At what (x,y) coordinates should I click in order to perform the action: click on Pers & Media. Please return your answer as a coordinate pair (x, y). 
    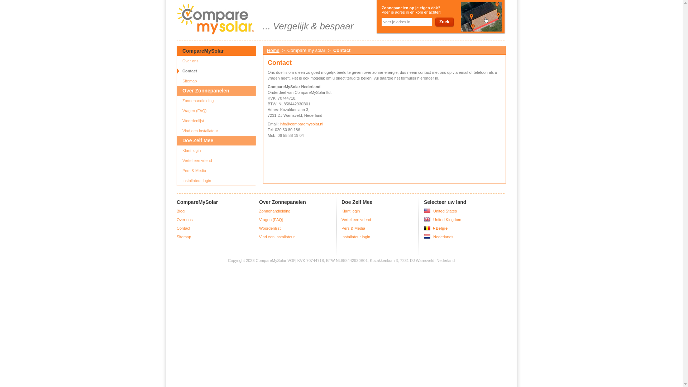
    Looking at the image, I should click on (216, 171).